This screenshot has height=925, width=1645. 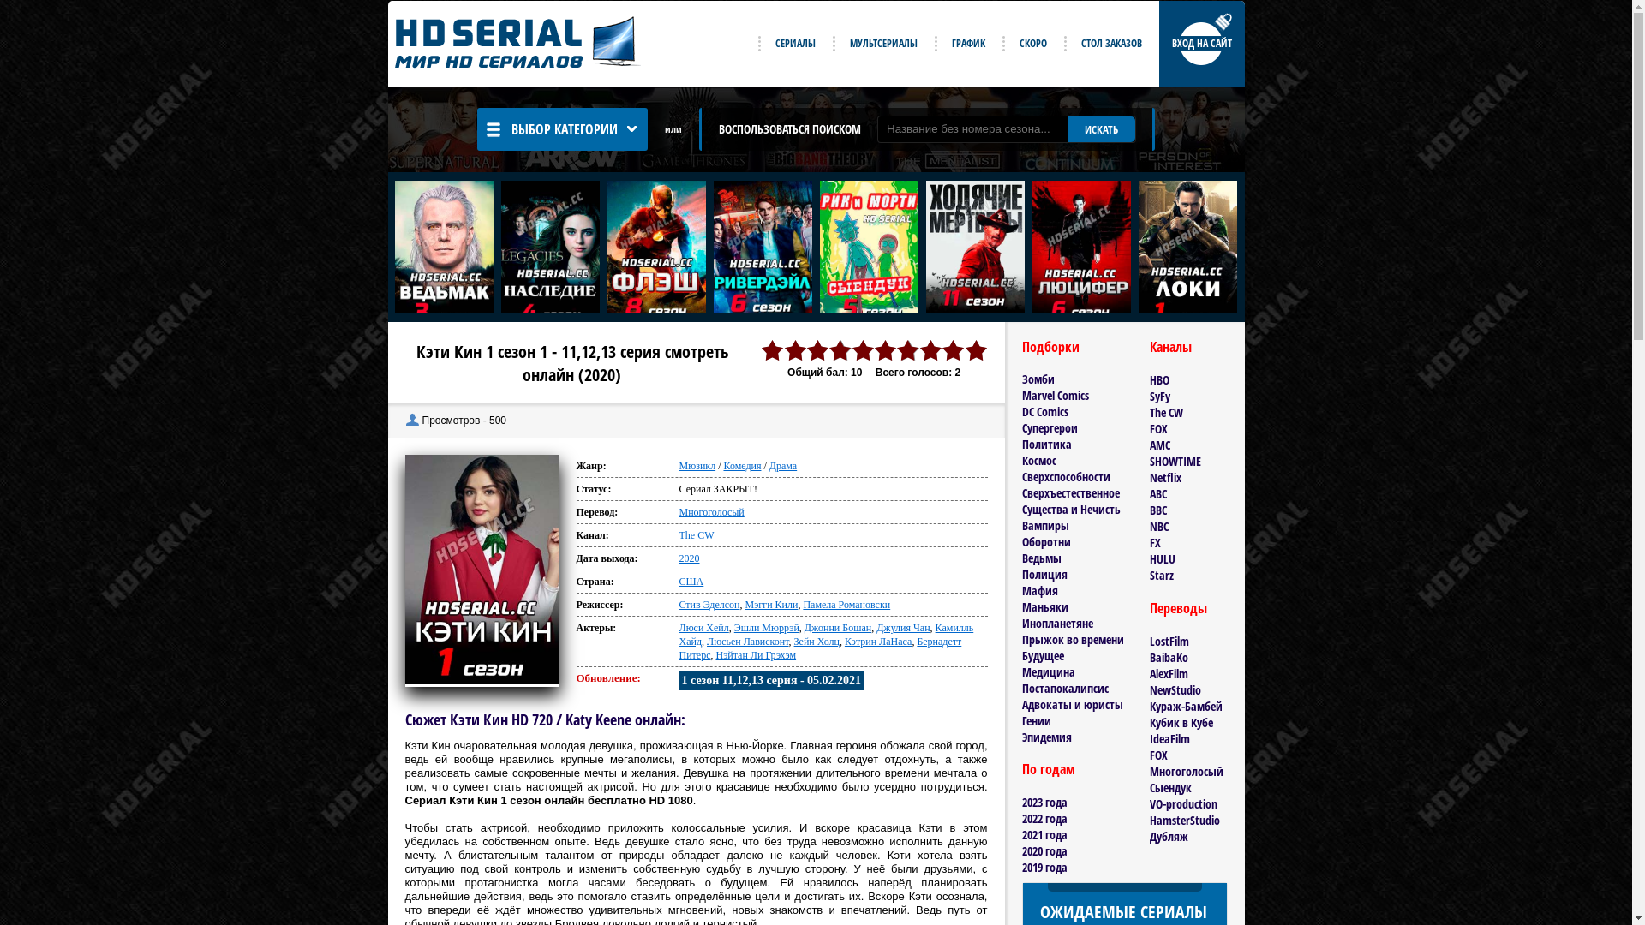 What do you see at coordinates (1160, 380) in the screenshot?
I see `HBO` at bounding box center [1160, 380].